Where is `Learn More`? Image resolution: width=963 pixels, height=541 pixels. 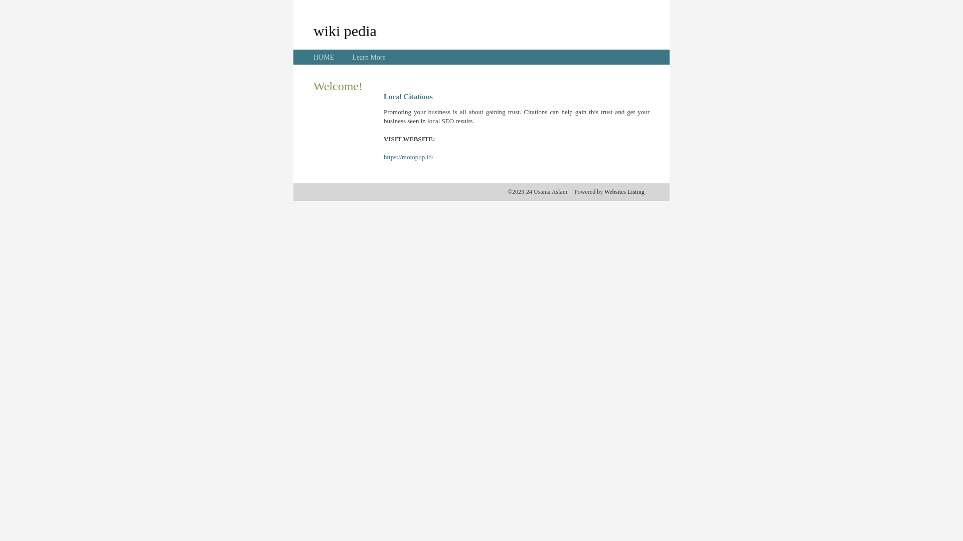 Learn More is located at coordinates (369, 57).